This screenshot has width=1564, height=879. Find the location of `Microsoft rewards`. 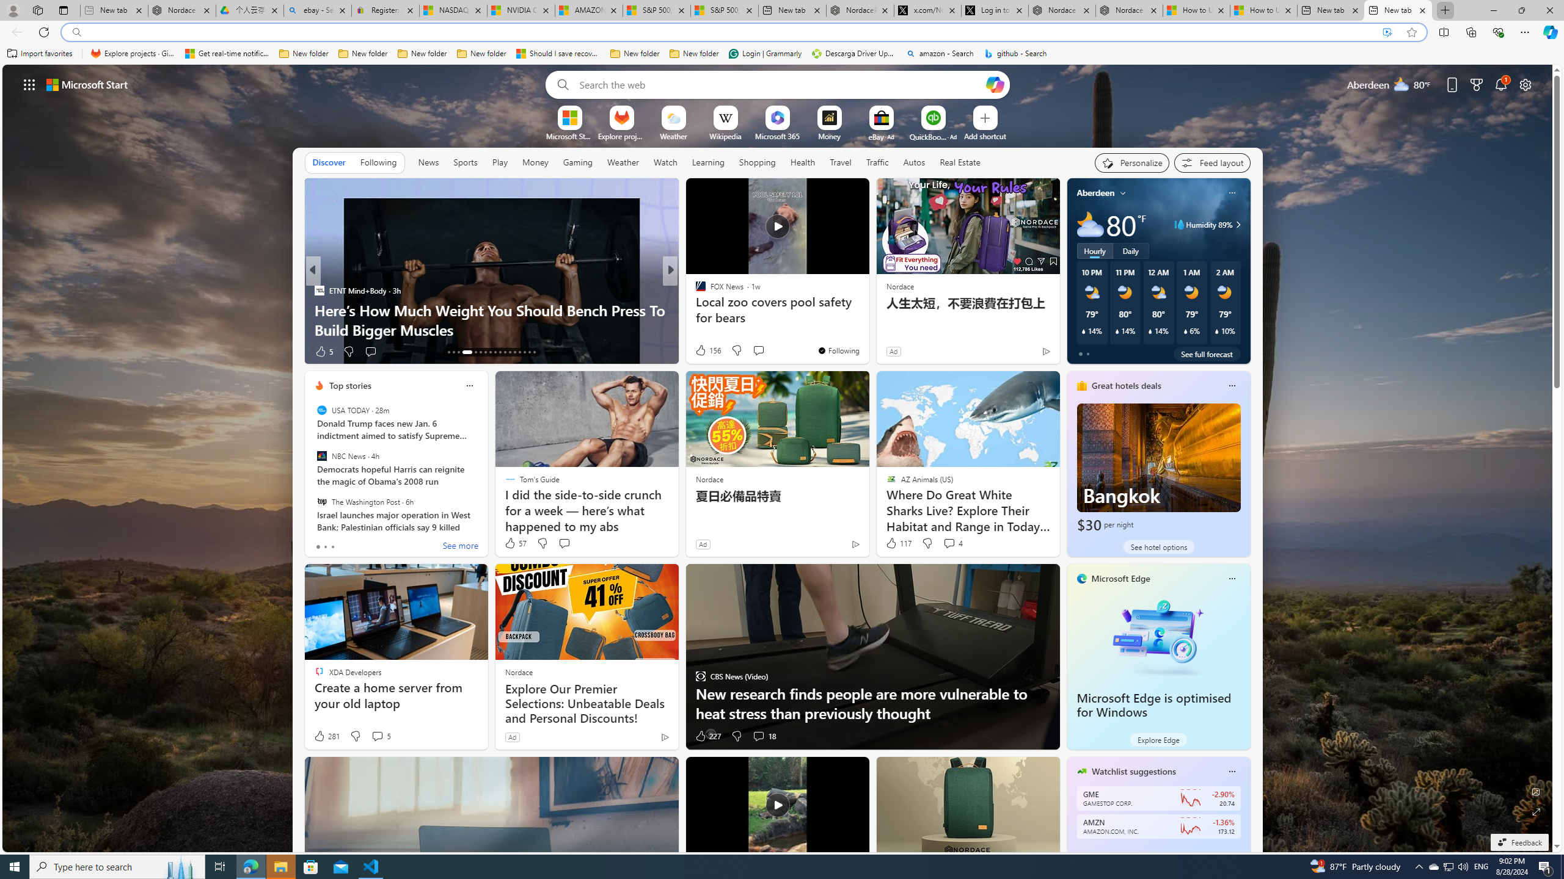

Microsoft rewards is located at coordinates (1476, 84).